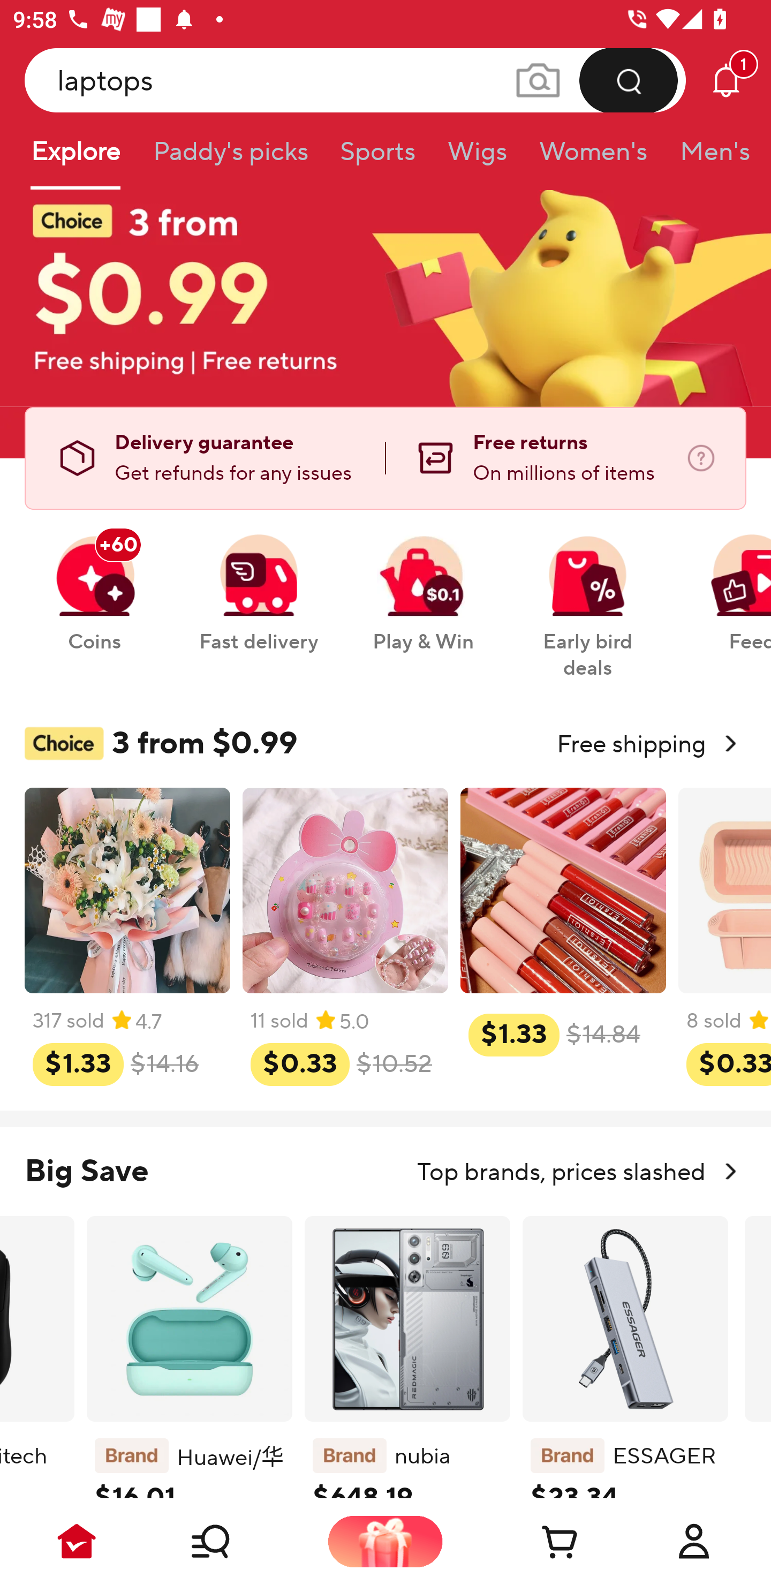 The width and height of the screenshot is (771, 1585). What do you see at coordinates (231, 1541) in the screenshot?
I see `Shop` at bounding box center [231, 1541].